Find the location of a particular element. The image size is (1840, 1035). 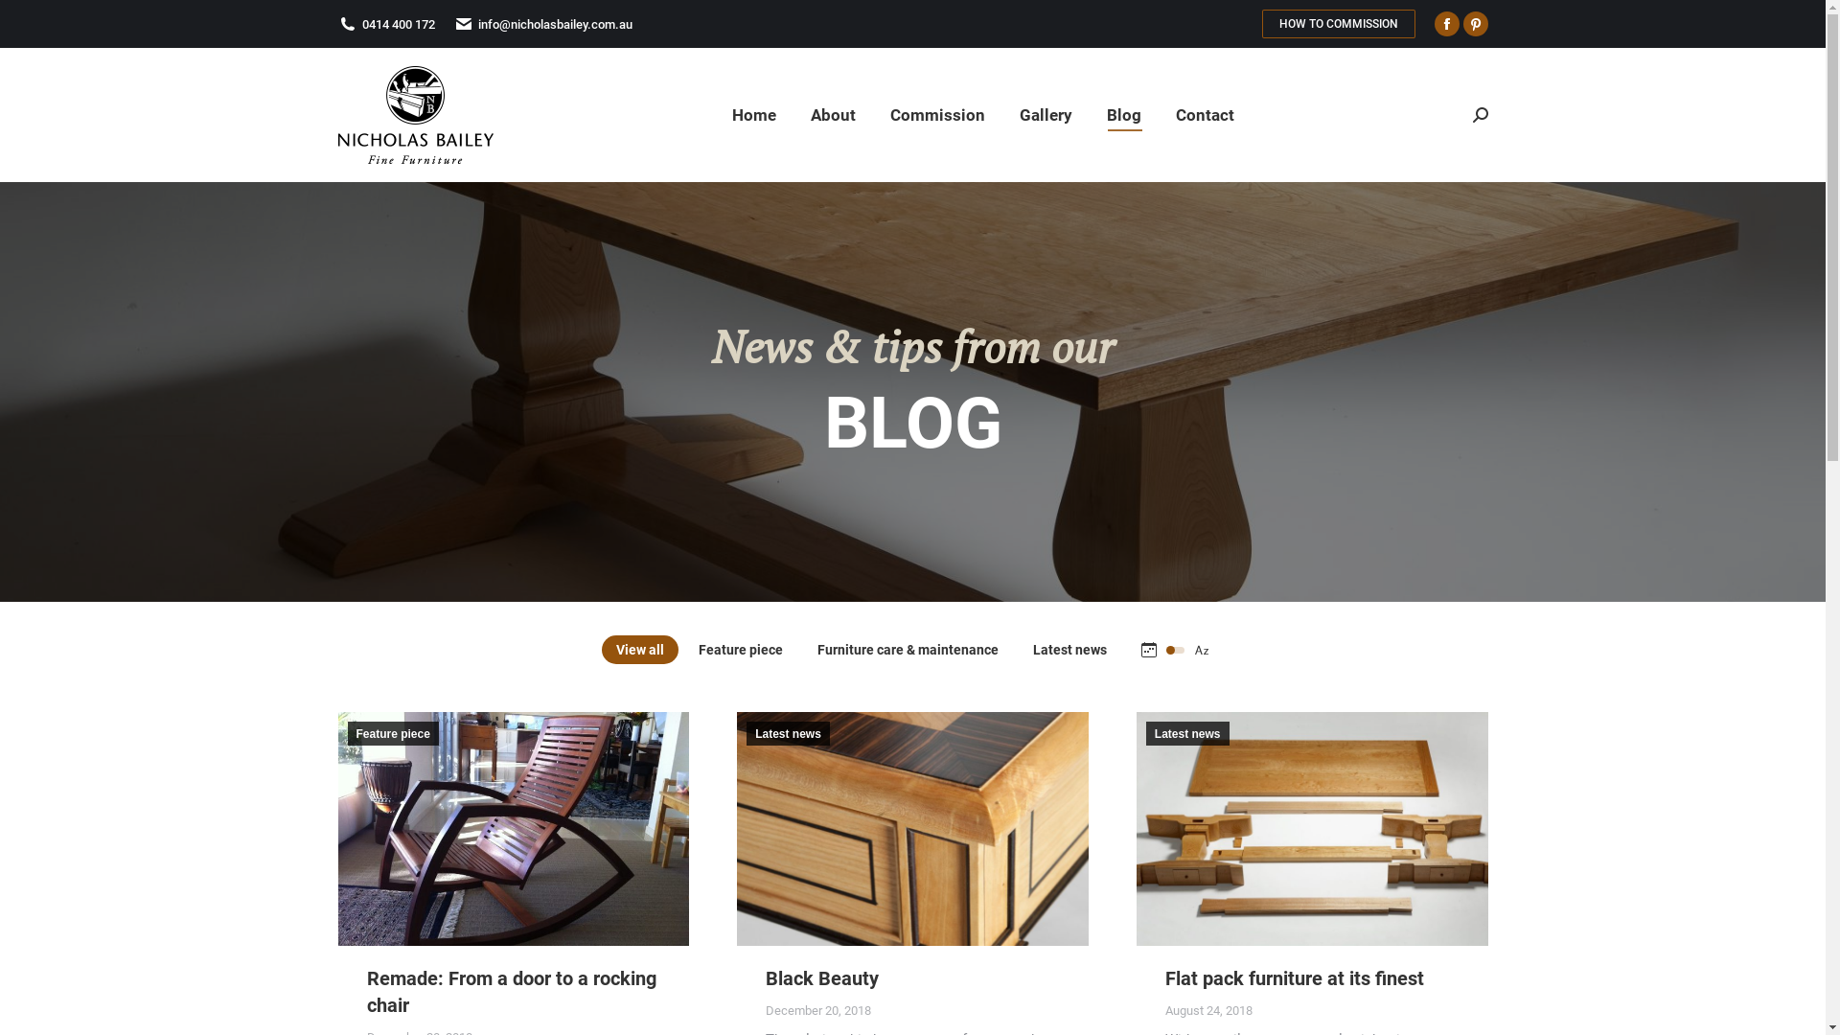

Latest news is located at coordinates (788, 734).